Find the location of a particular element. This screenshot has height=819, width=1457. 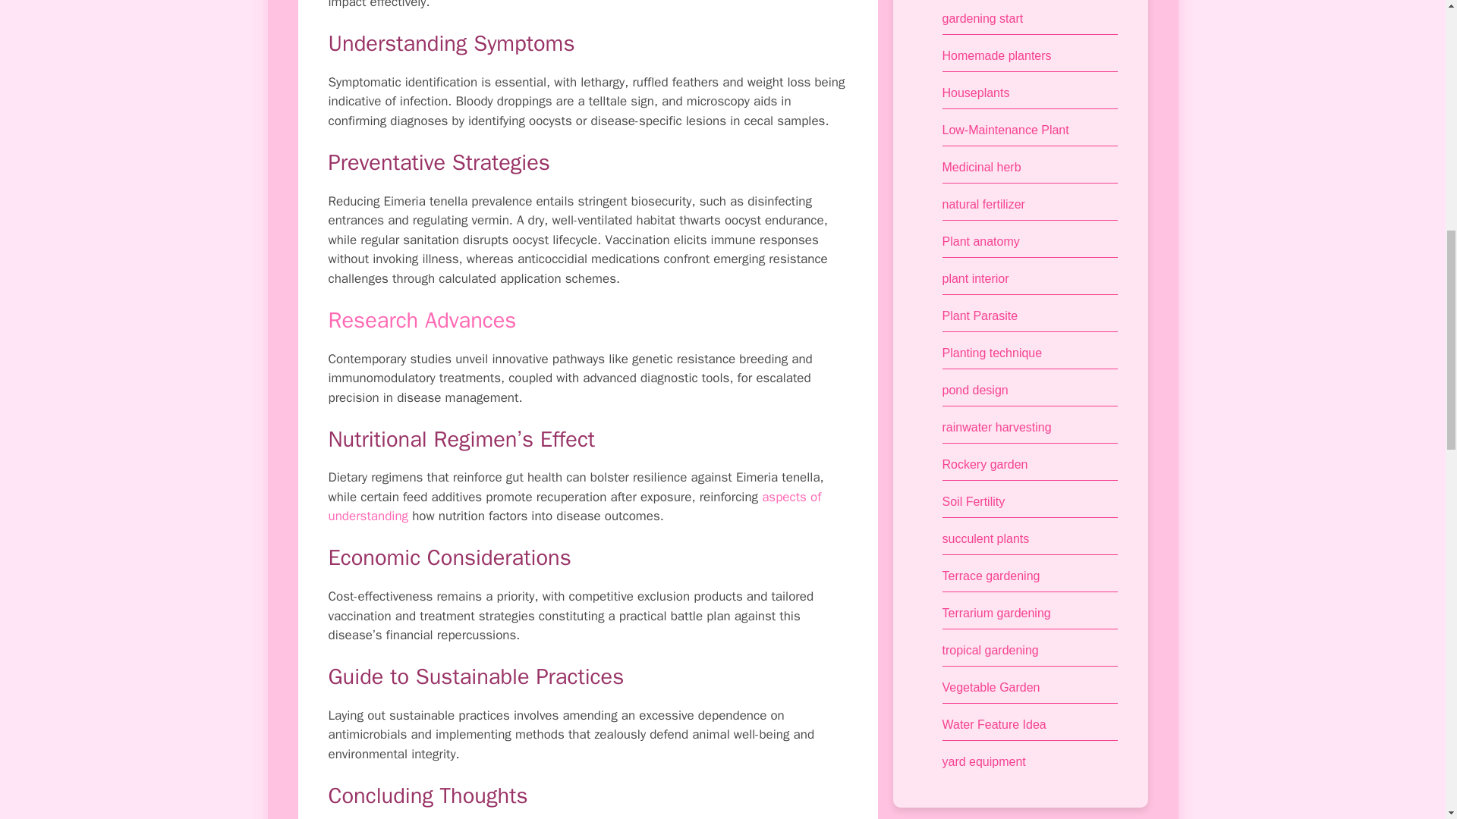

Research Advances is located at coordinates (422, 320).